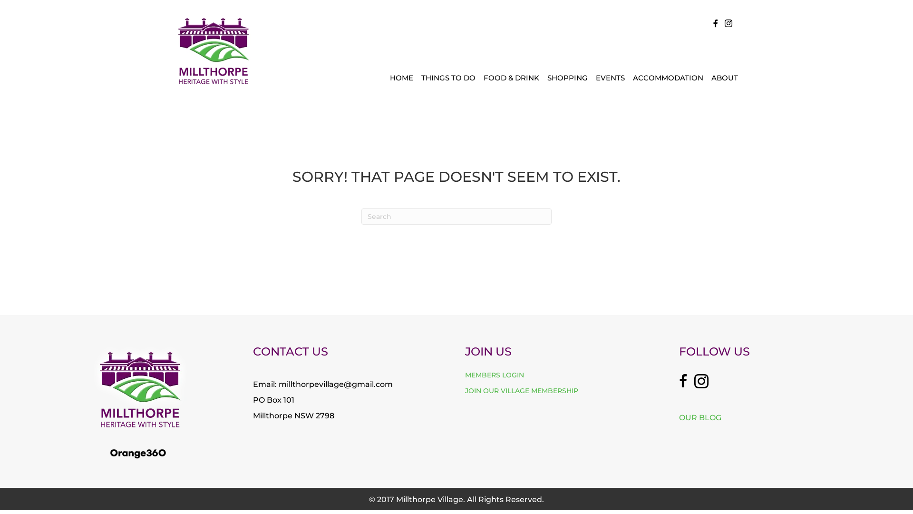  I want to click on EVENTS, so click(611, 78).